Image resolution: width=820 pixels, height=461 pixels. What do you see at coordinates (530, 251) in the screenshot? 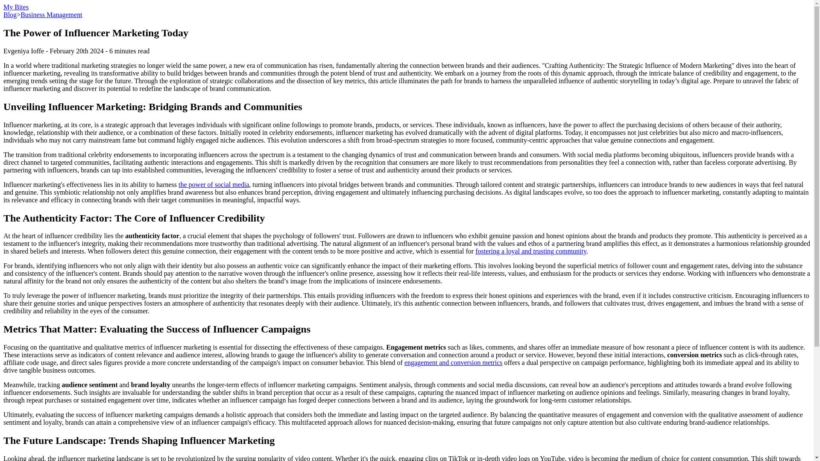
I see `fostering a loyal and trusting community` at bounding box center [530, 251].